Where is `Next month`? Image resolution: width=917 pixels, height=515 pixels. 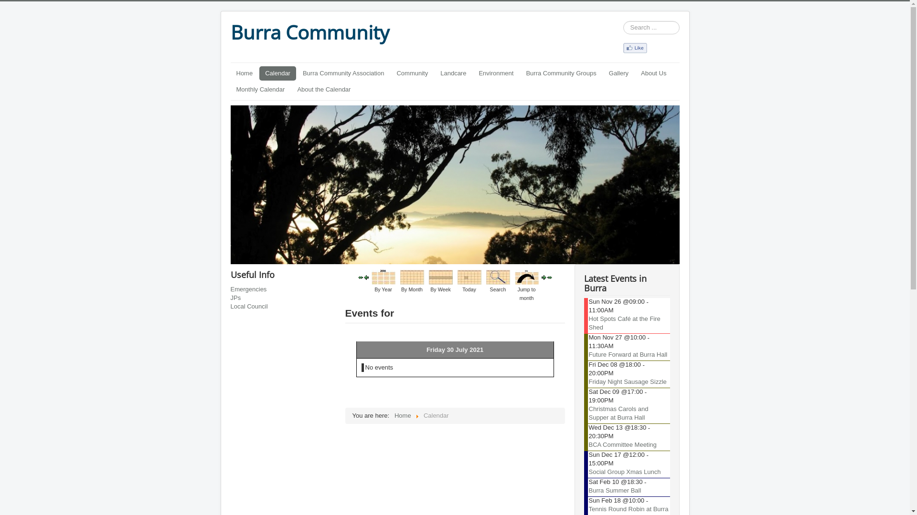 Next month is located at coordinates (550, 277).